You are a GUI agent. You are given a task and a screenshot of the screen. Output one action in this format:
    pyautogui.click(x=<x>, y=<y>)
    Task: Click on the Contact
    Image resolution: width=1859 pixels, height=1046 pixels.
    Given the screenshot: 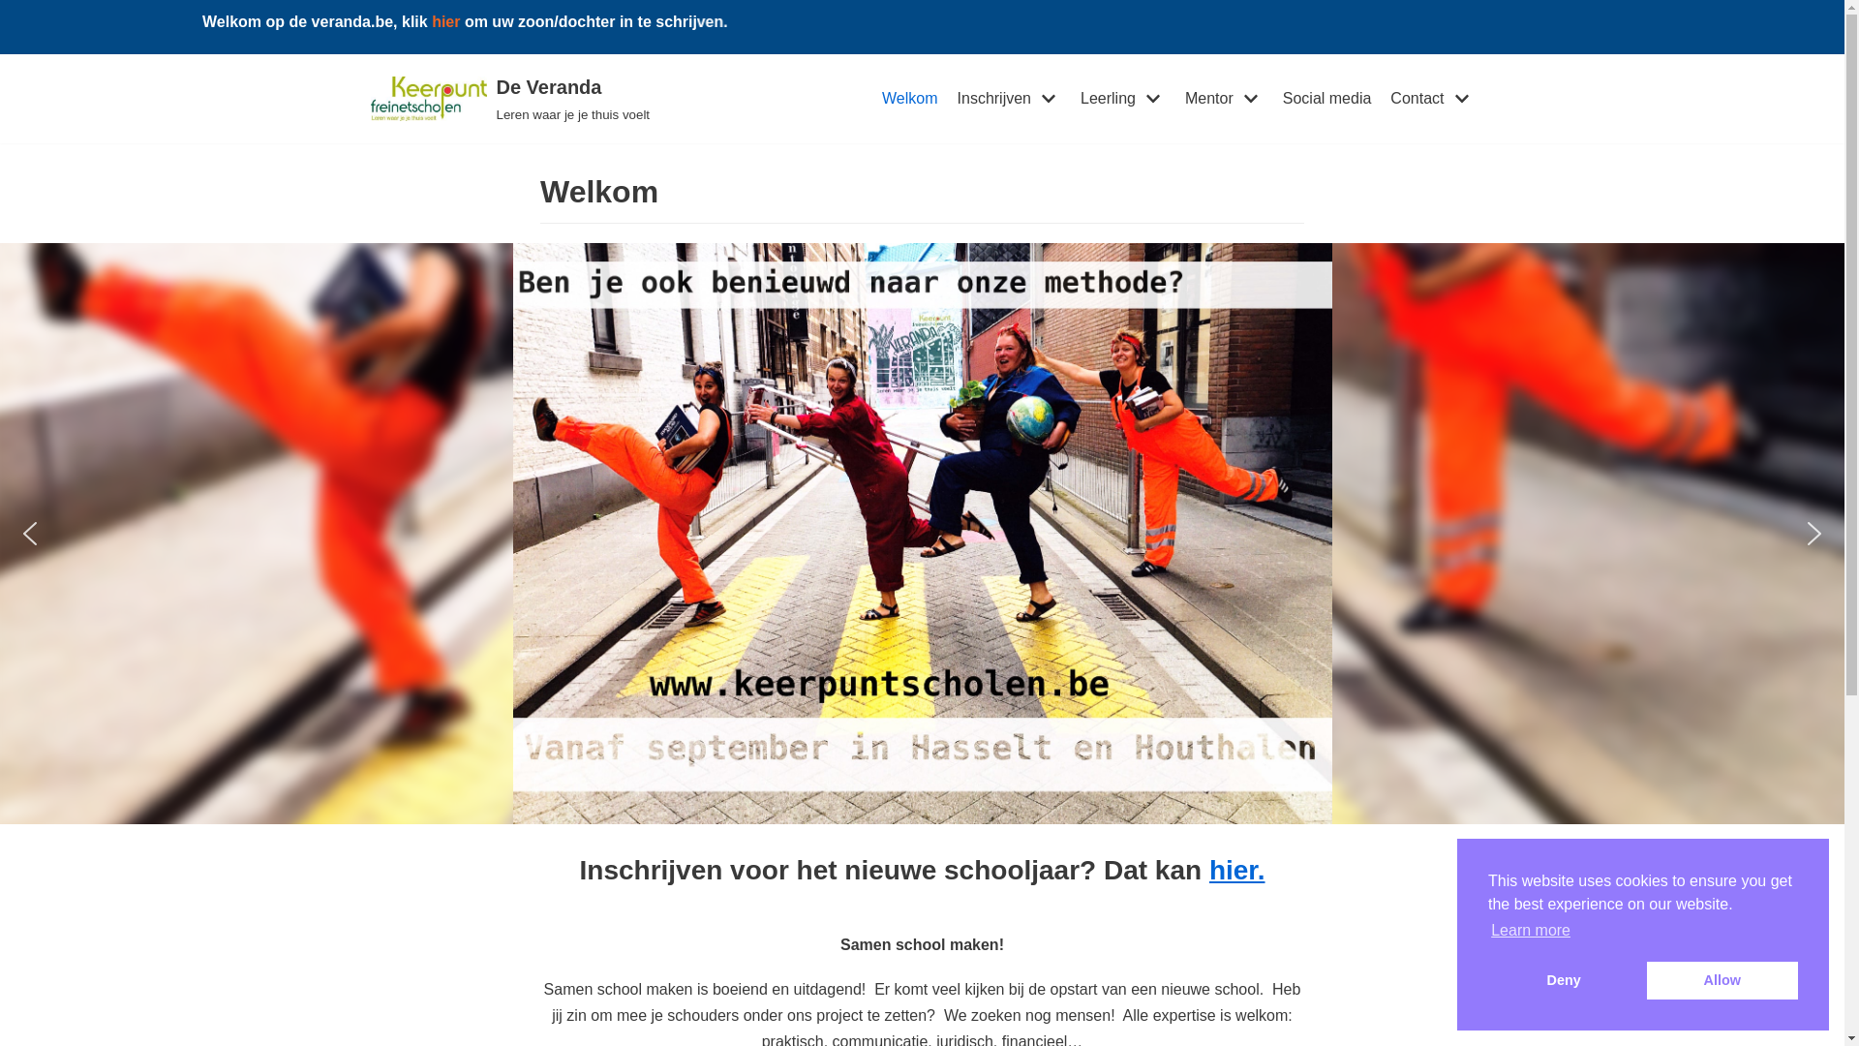 What is the action you would take?
    pyautogui.click(x=1432, y=99)
    